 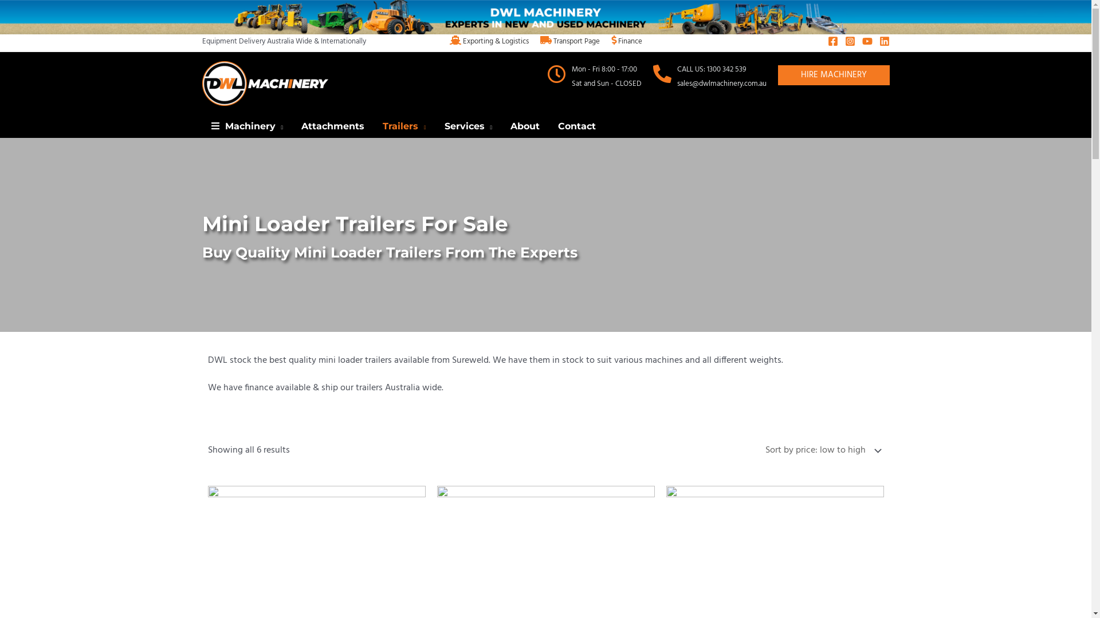 What do you see at coordinates (247, 126) in the screenshot?
I see `Machinery` at bounding box center [247, 126].